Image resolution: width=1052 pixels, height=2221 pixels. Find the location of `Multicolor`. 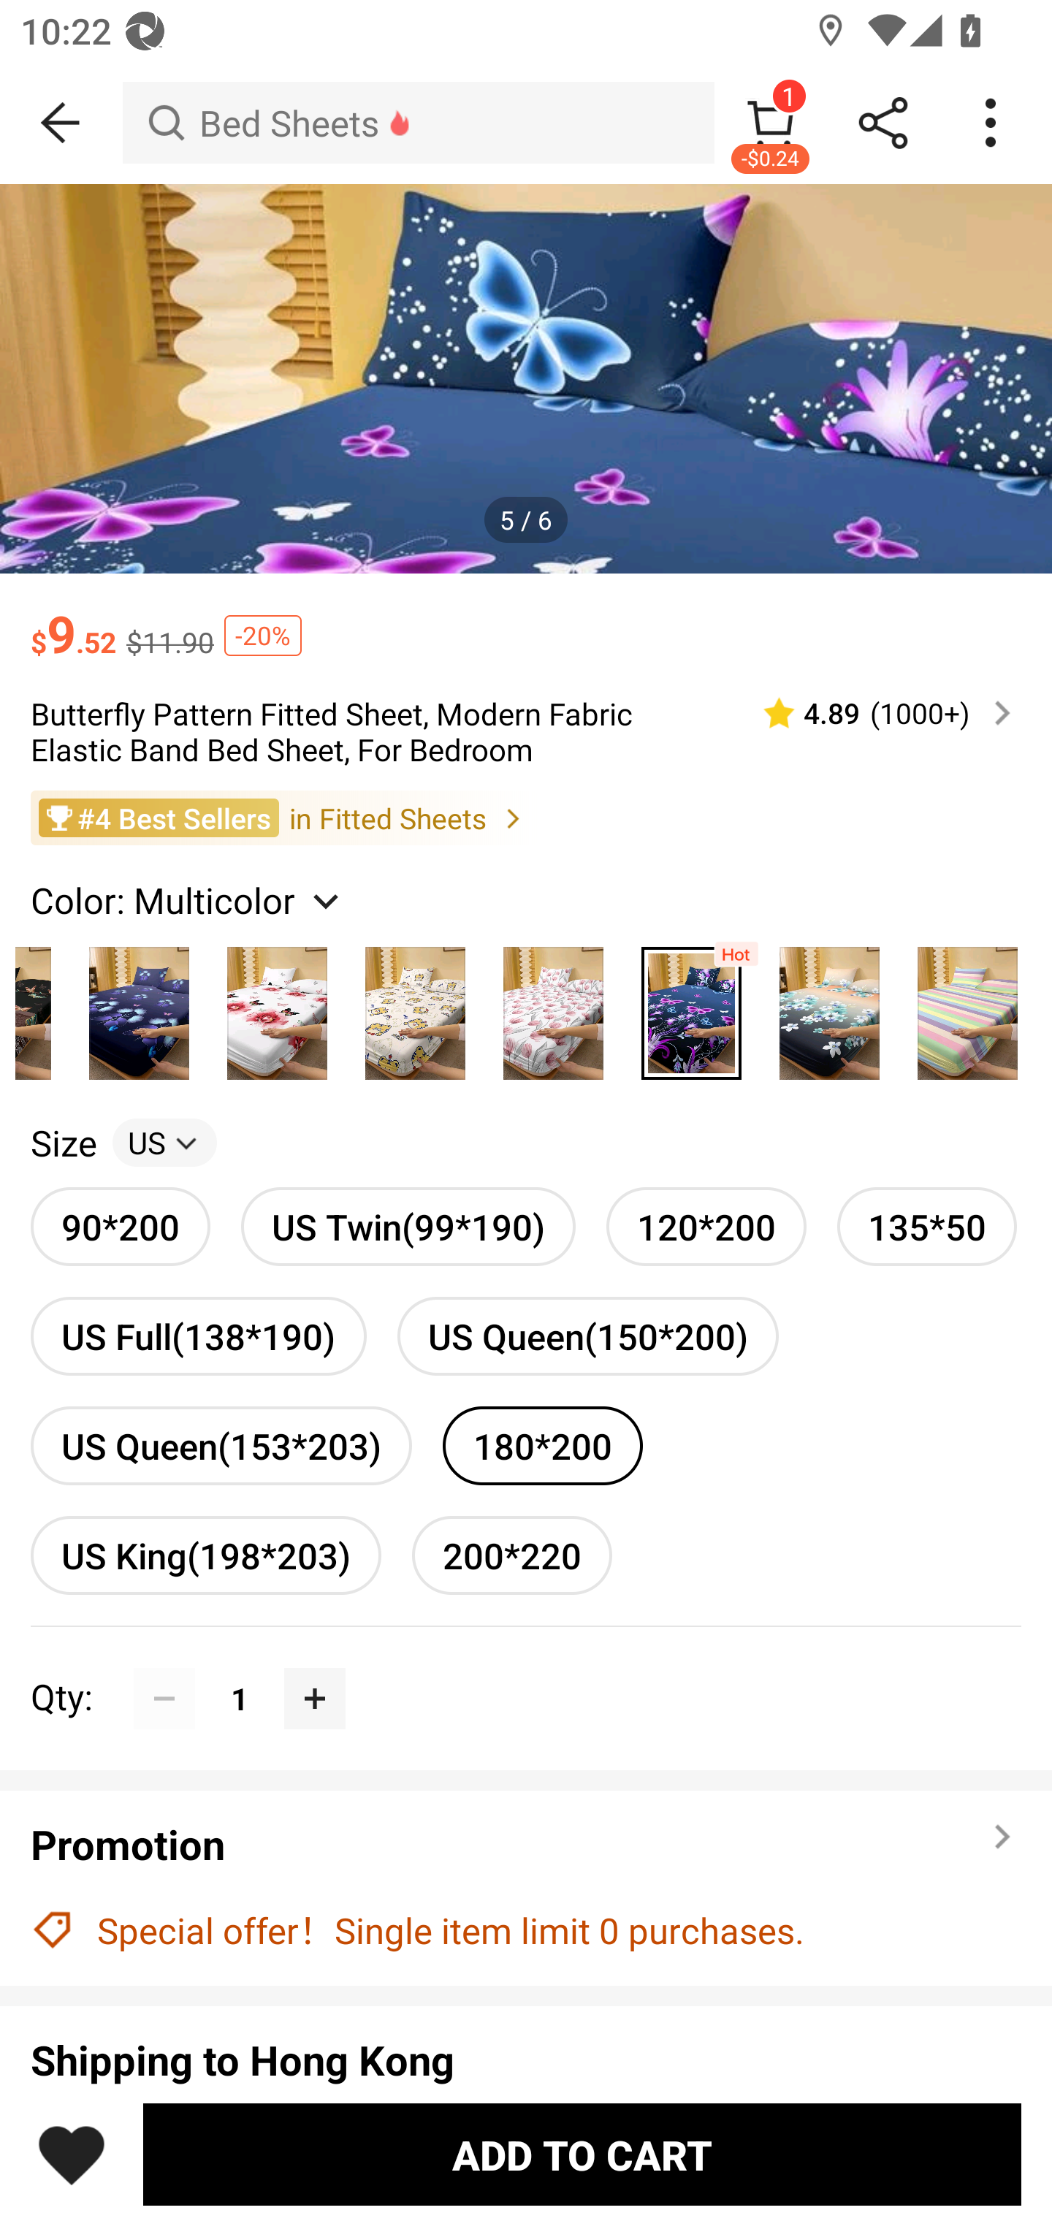

Multicolor is located at coordinates (139, 1005).